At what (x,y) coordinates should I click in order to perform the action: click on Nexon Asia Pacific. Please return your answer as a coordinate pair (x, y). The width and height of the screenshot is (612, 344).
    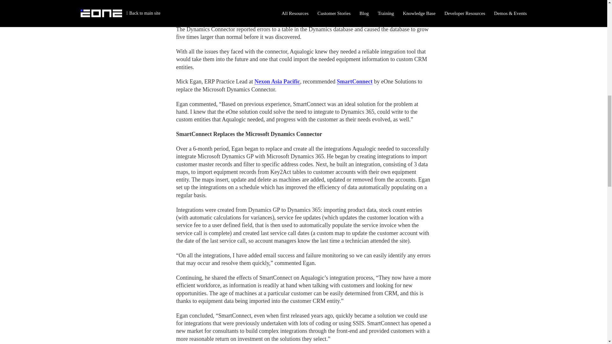
    Looking at the image, I should click on (277, 82).